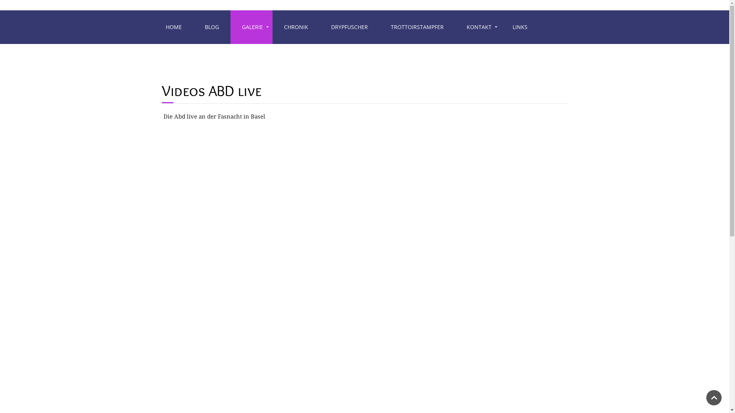  Describe the element at coordinates (173, 27) in the screenshot. I see `HOME` at that location.